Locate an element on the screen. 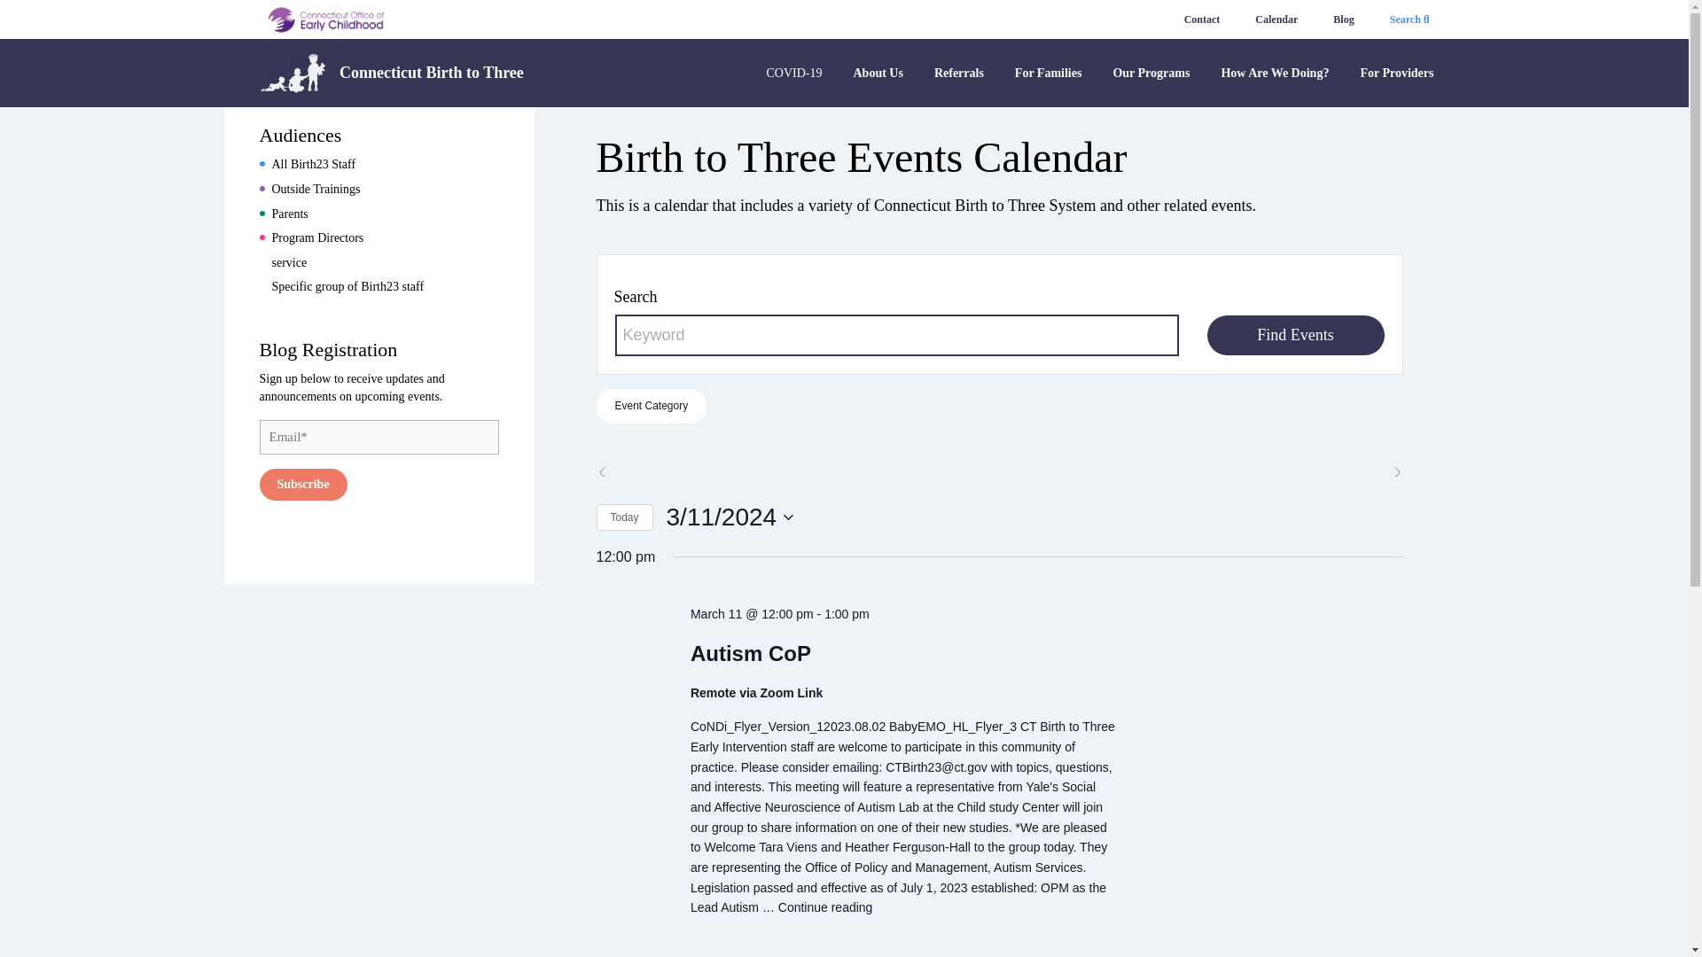 This screenshot has height=957, width=1702. COVID-19 is located at coordinates (794, 82).